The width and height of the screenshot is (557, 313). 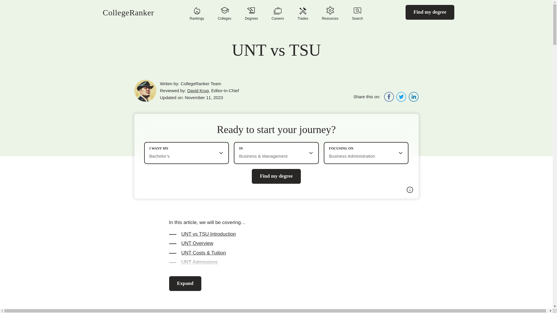 What do you see at coordinates (276, 271) in the screenshot?
I see `UNT Degrees Offered` at bounding box center [276, 271].